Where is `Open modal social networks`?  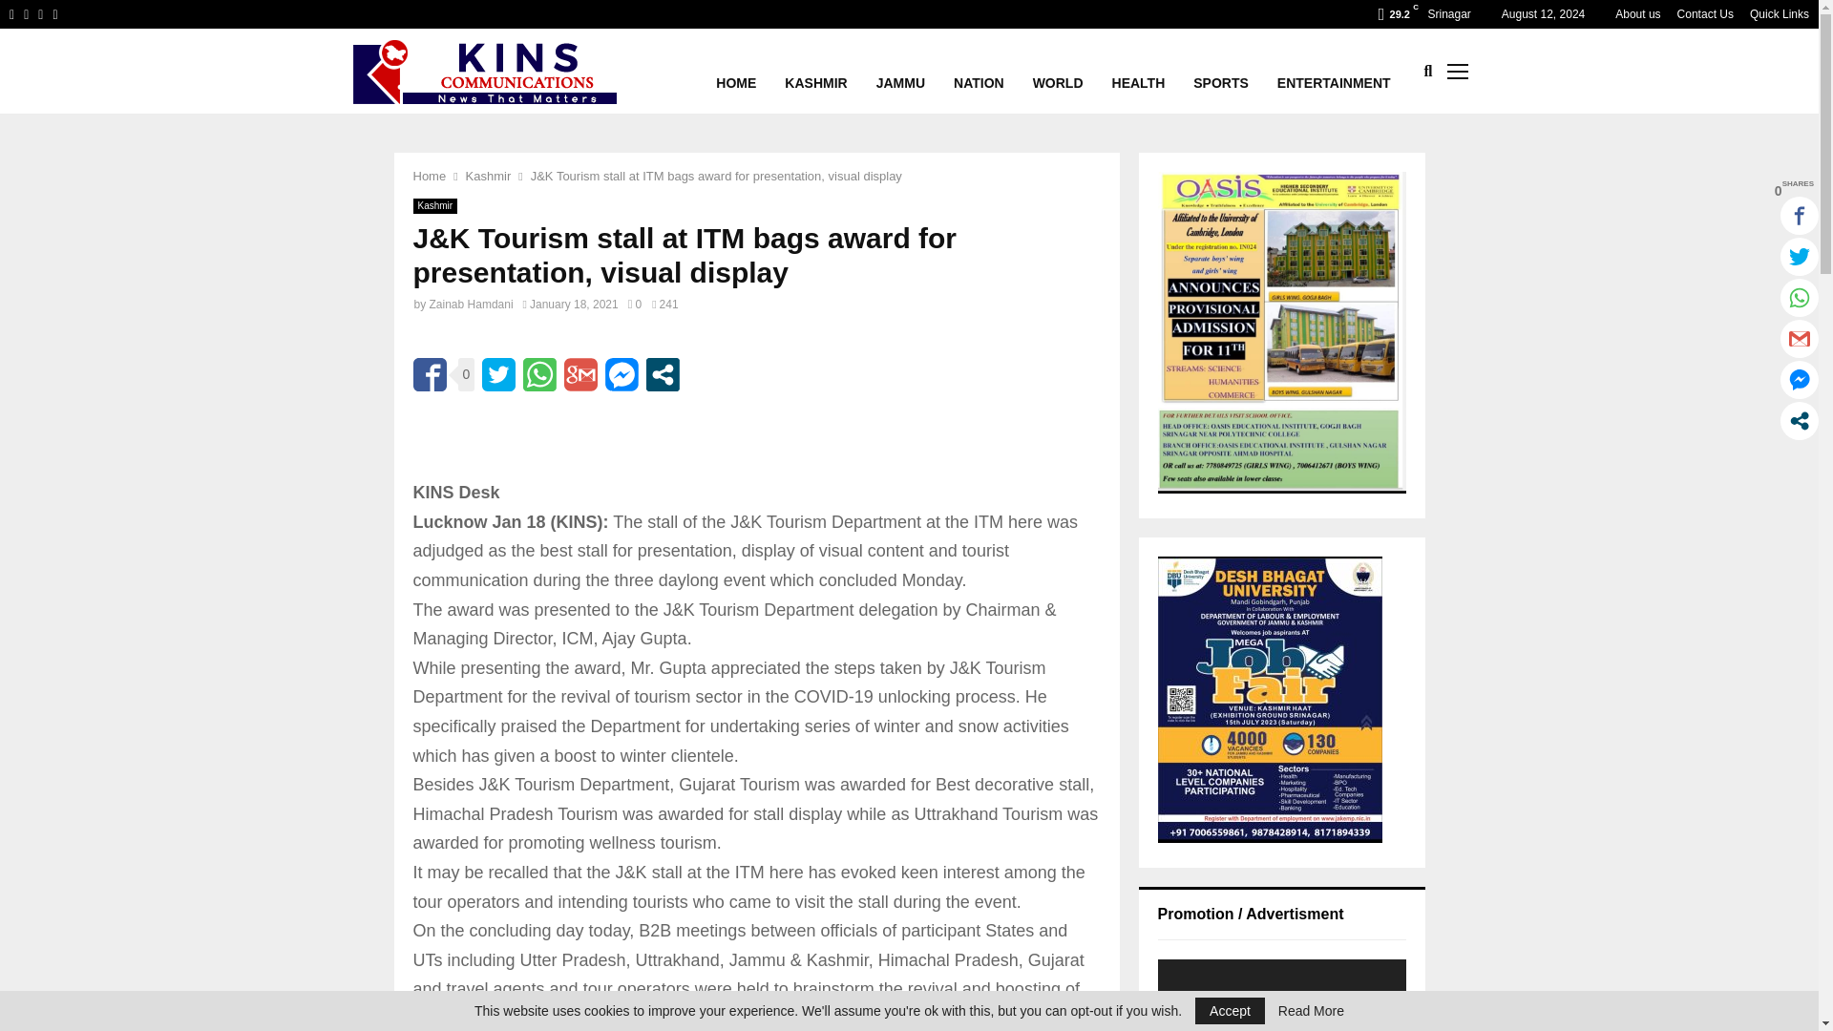 Open modal social networks is located at coordinates (663, 374).